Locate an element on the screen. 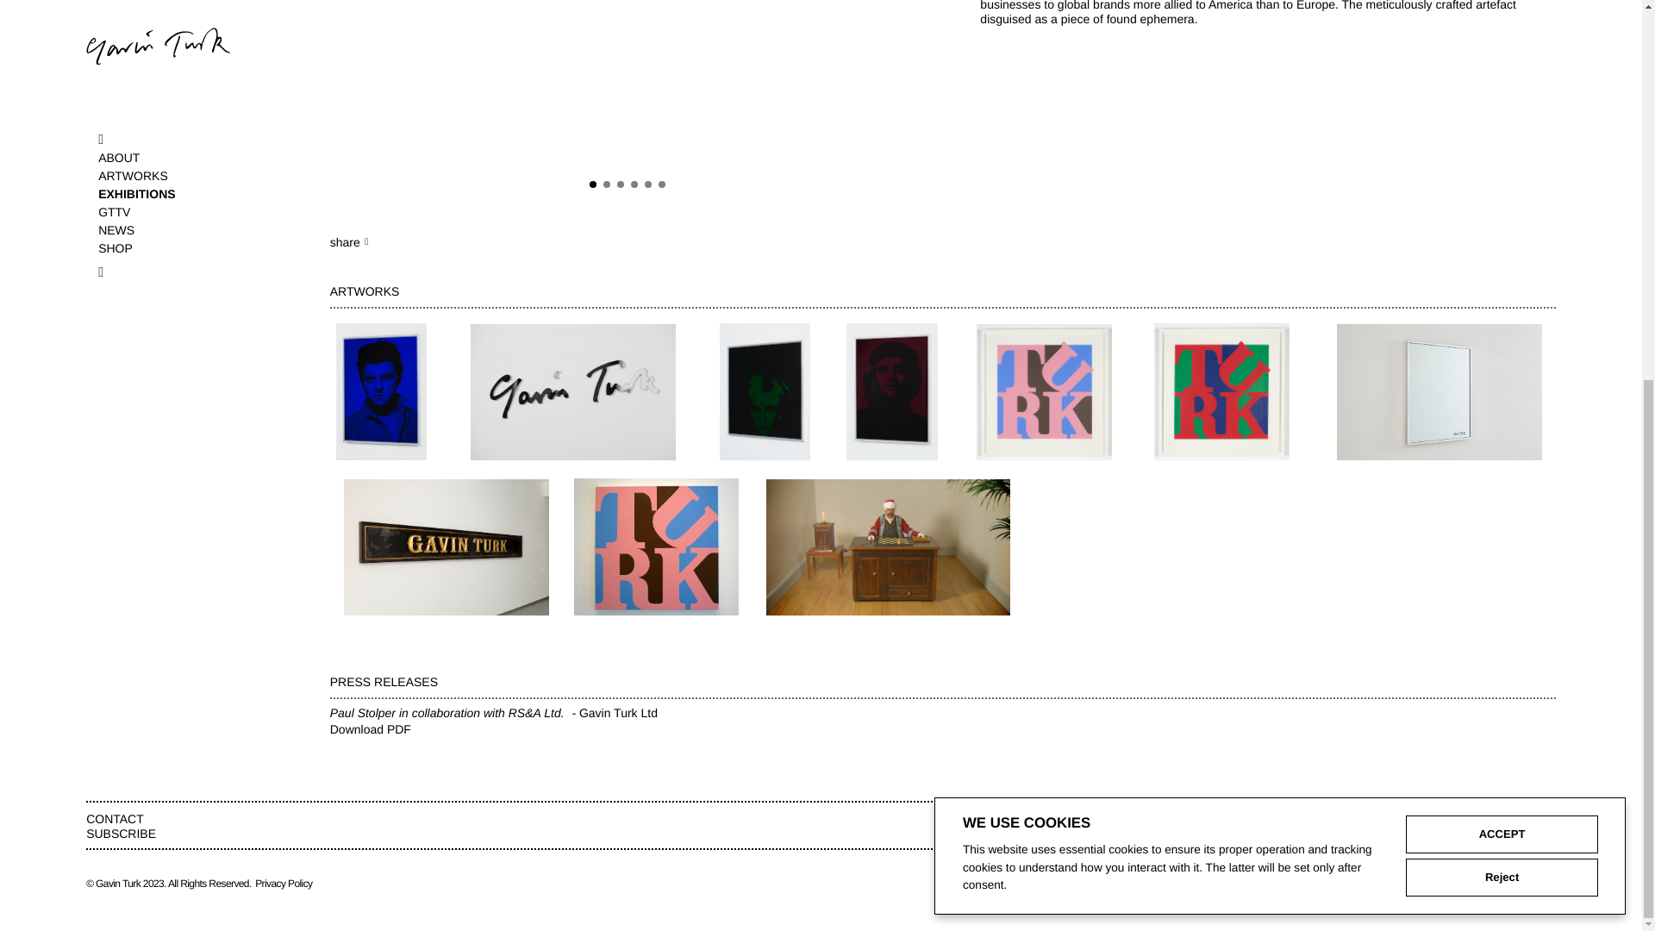 This screenshot has width=1655, height=931. Your Authorised Reflection is located at coordinates (1439, 392).